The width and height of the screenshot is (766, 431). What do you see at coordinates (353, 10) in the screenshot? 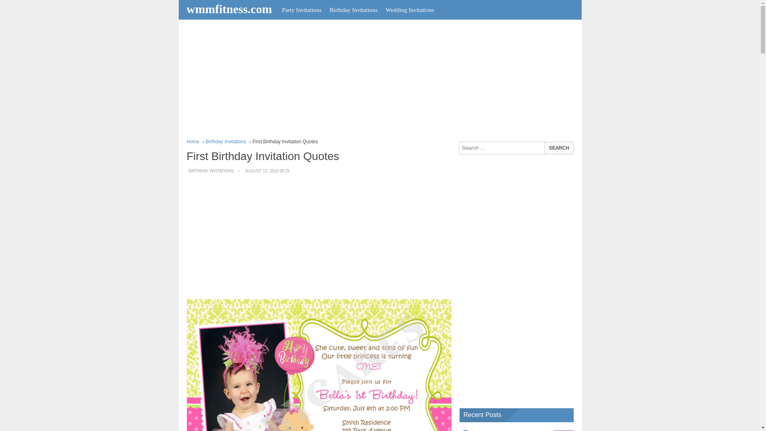
I see `Birthday Invitations` at bounding box center [353, 10].